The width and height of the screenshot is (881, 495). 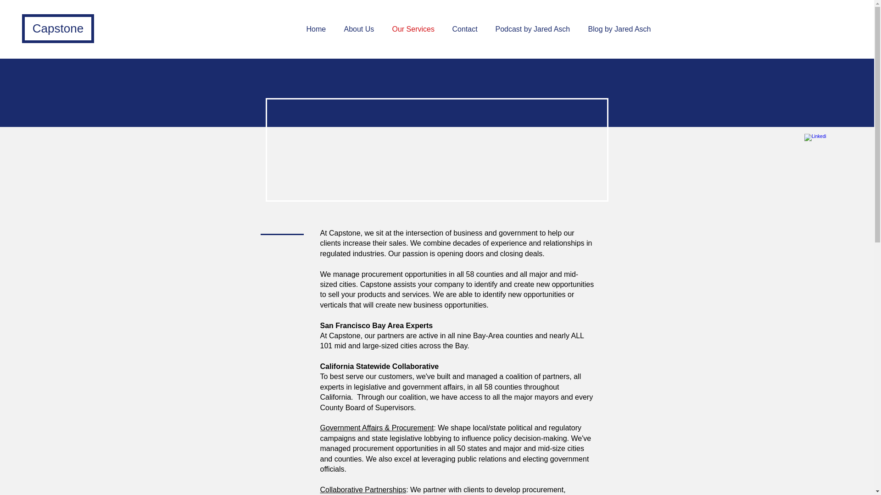 I want to click on Our Services, so click(x=416, y=29).